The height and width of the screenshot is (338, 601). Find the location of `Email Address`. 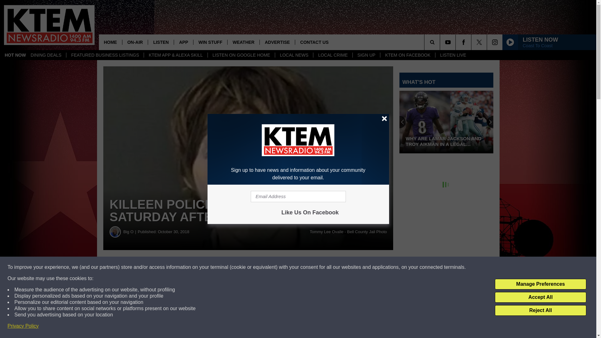

Email Address is located at coordinates (298, 197).